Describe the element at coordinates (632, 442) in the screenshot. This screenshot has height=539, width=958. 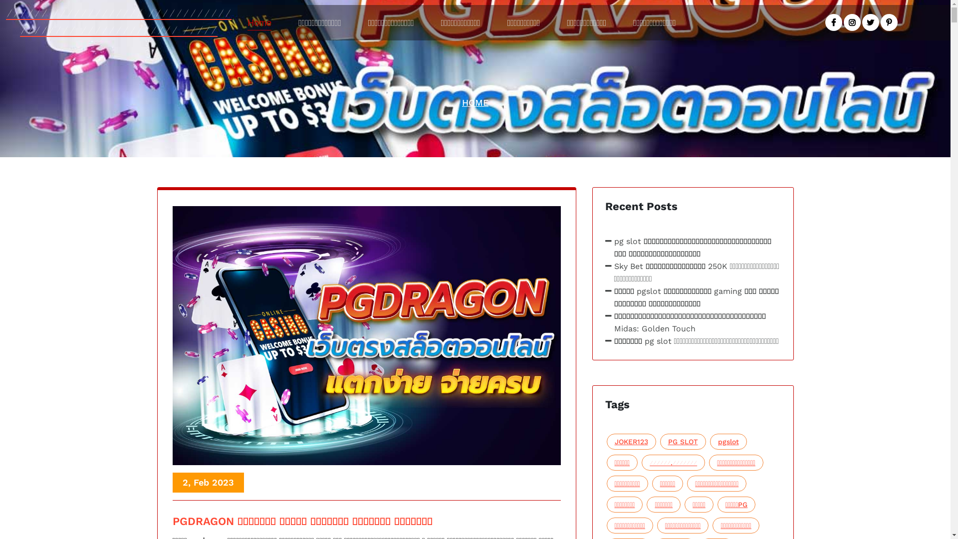
I see `JOKER123` at that location.